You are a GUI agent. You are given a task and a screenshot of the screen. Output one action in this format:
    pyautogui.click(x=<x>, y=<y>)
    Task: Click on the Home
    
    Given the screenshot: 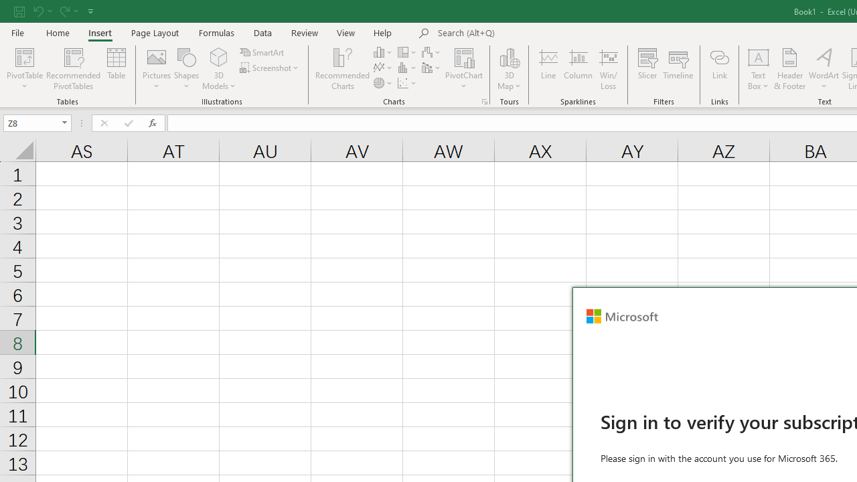 What is the action you would take?
    pyautogui.click(x=58, y=32)
    